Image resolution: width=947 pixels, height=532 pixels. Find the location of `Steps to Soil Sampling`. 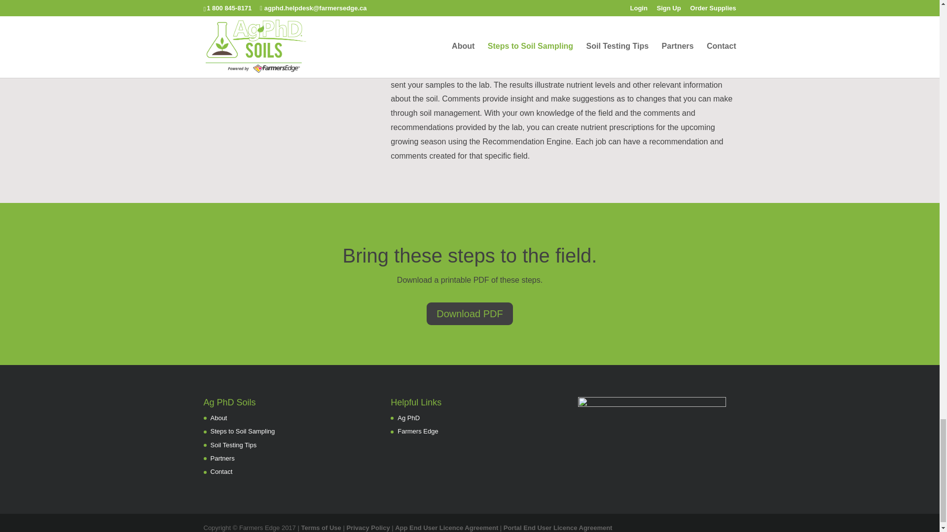

Steps to Soil Sampling is located at coordinates (242, 432).